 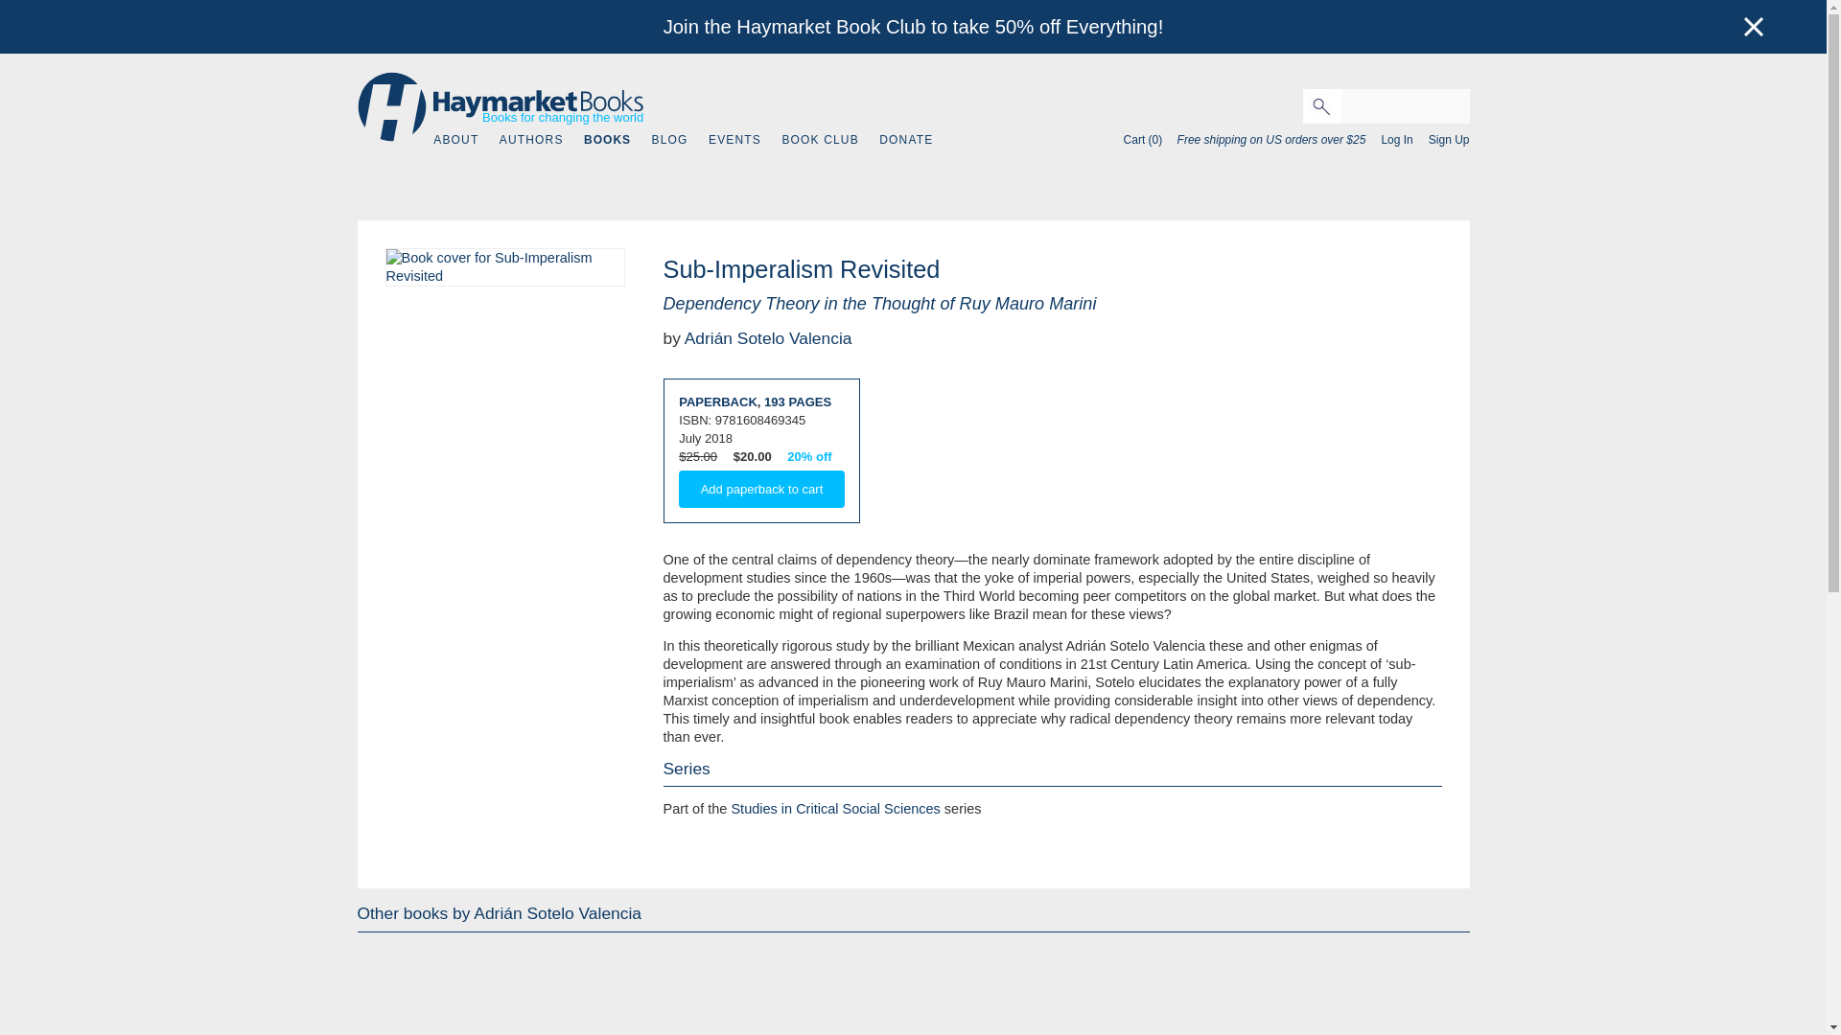 I want to click on BLOG, so click(x=669, y=140).